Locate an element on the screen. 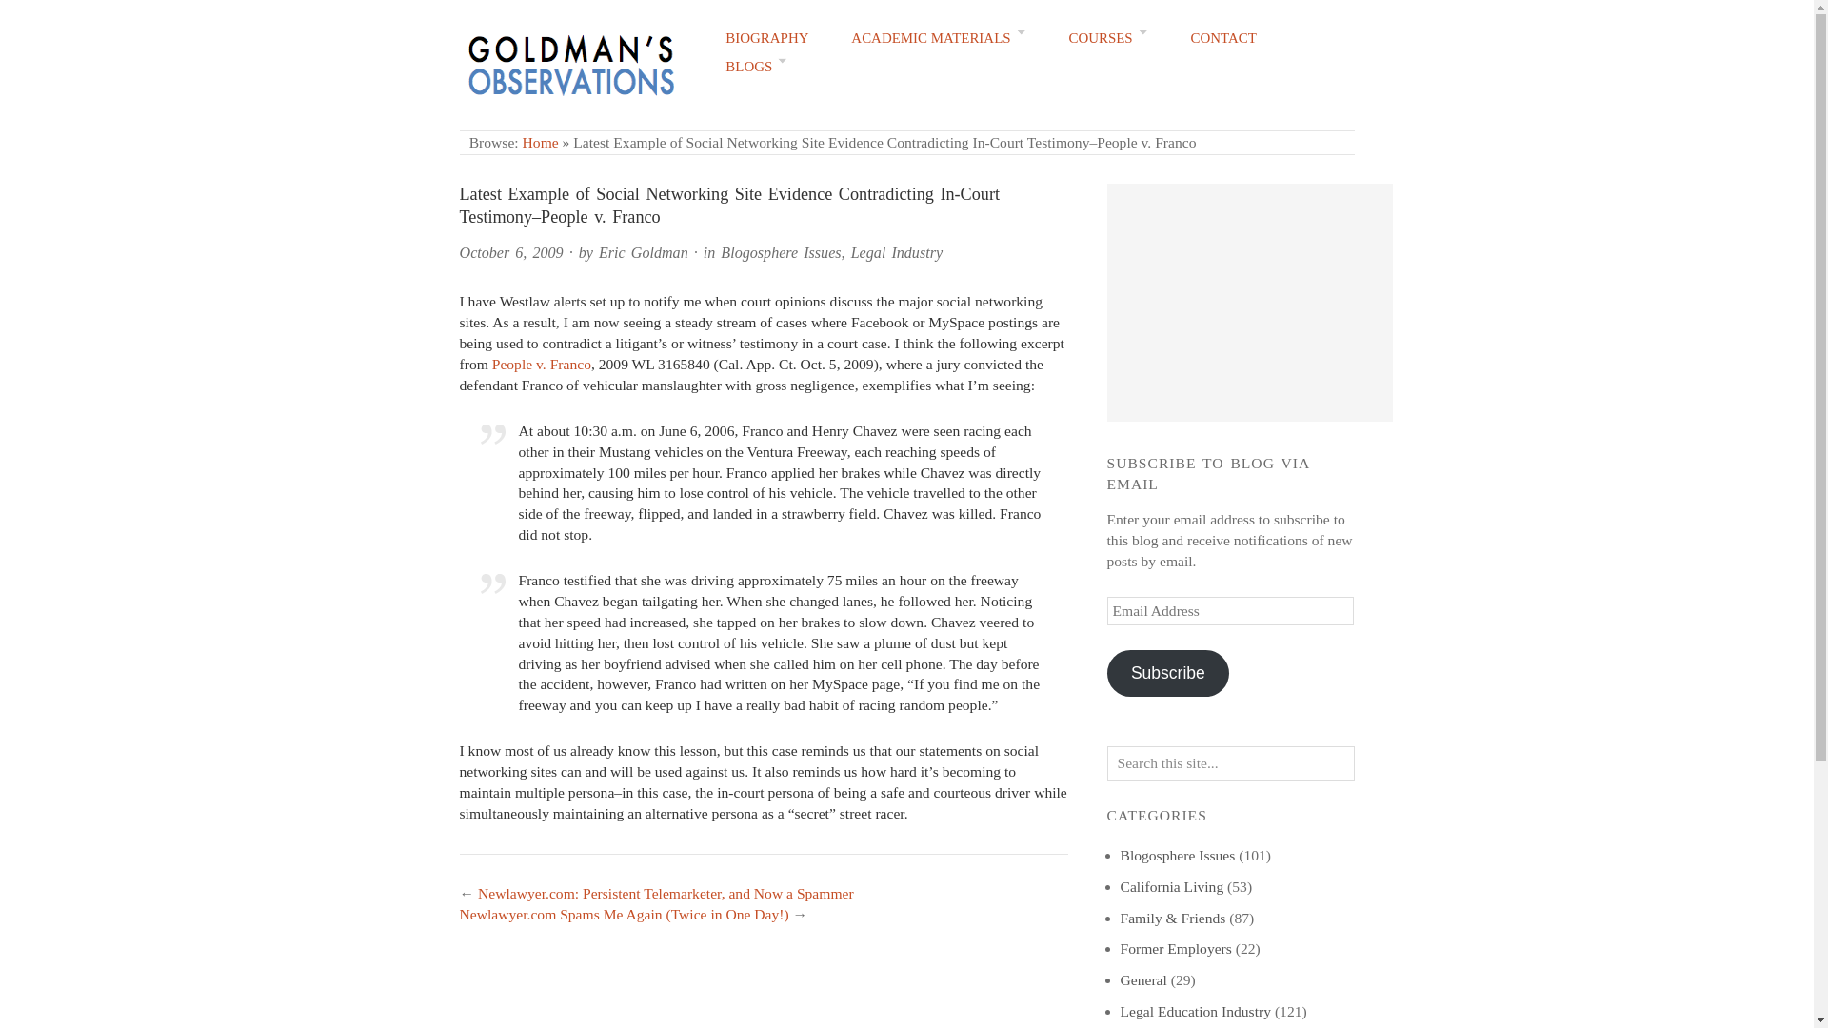 This screenshot has width=1828, height=1028. General is located at coordinates (1142, 979).